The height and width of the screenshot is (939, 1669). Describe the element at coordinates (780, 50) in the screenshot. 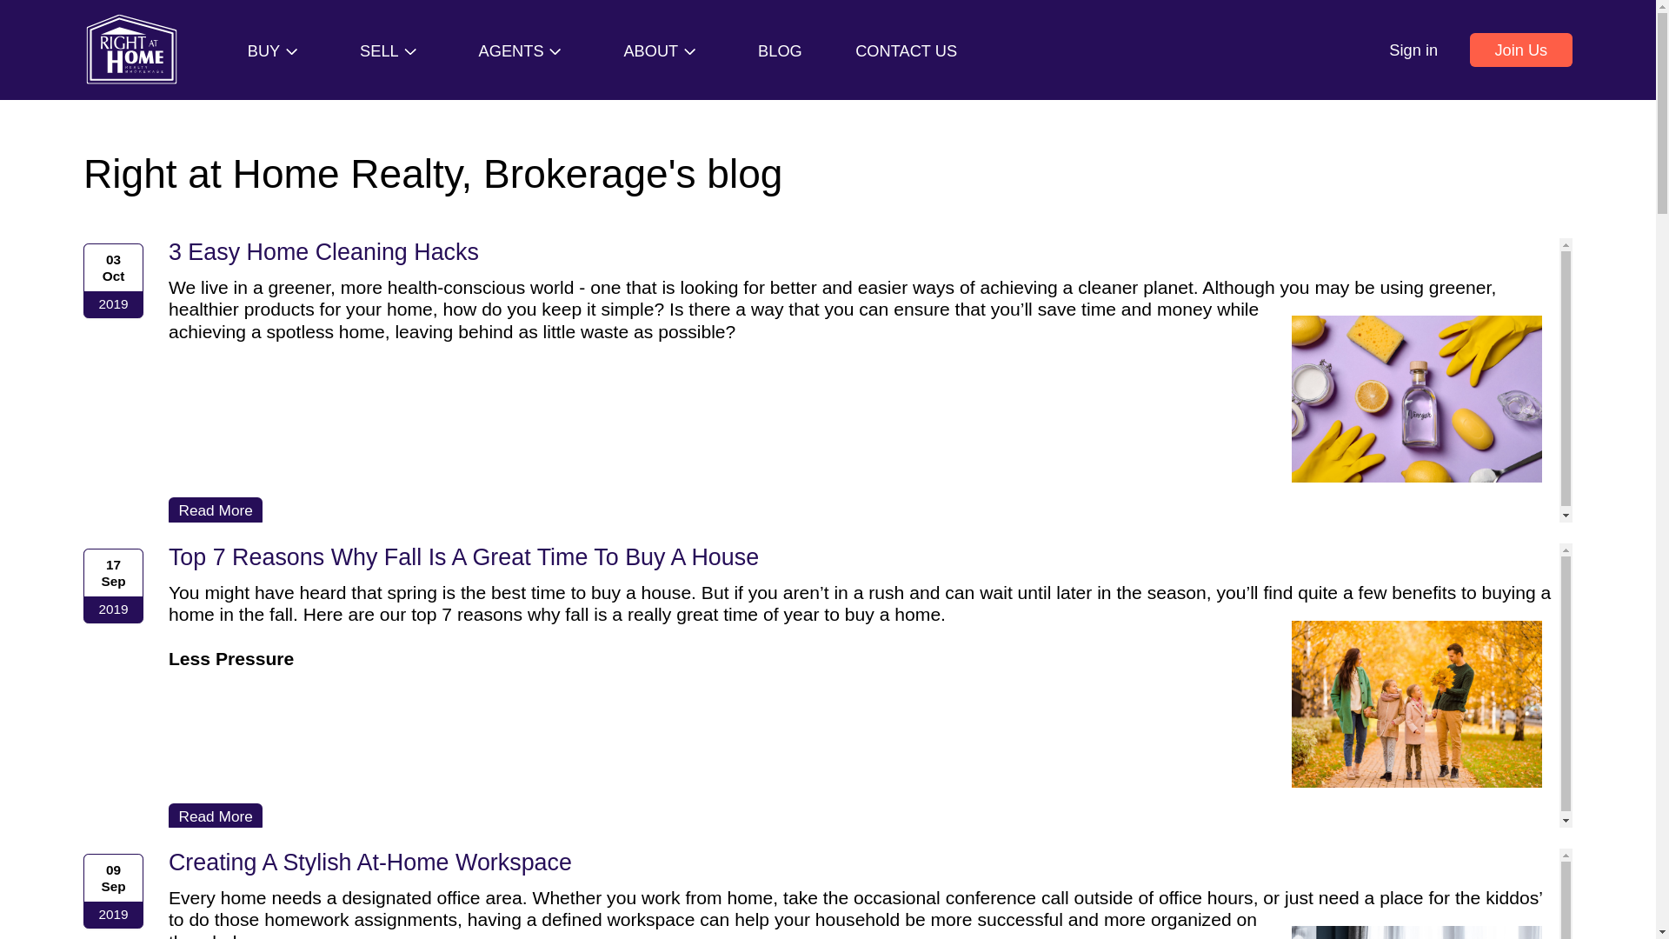

I see `BLOG` at that location.